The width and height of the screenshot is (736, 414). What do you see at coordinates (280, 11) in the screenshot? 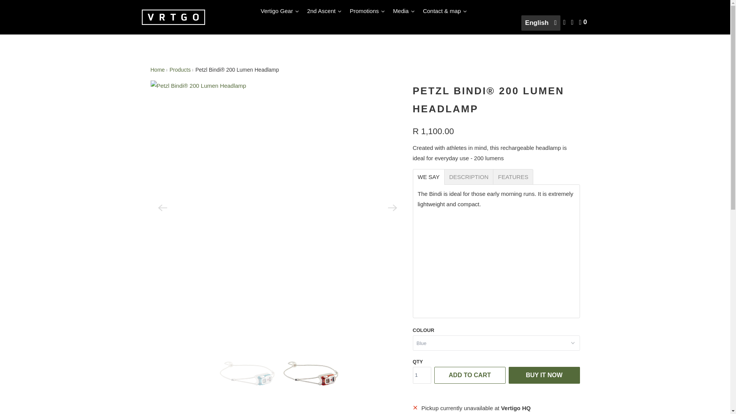
I see `Vertigo Gear` at bounding box center [280, 11].